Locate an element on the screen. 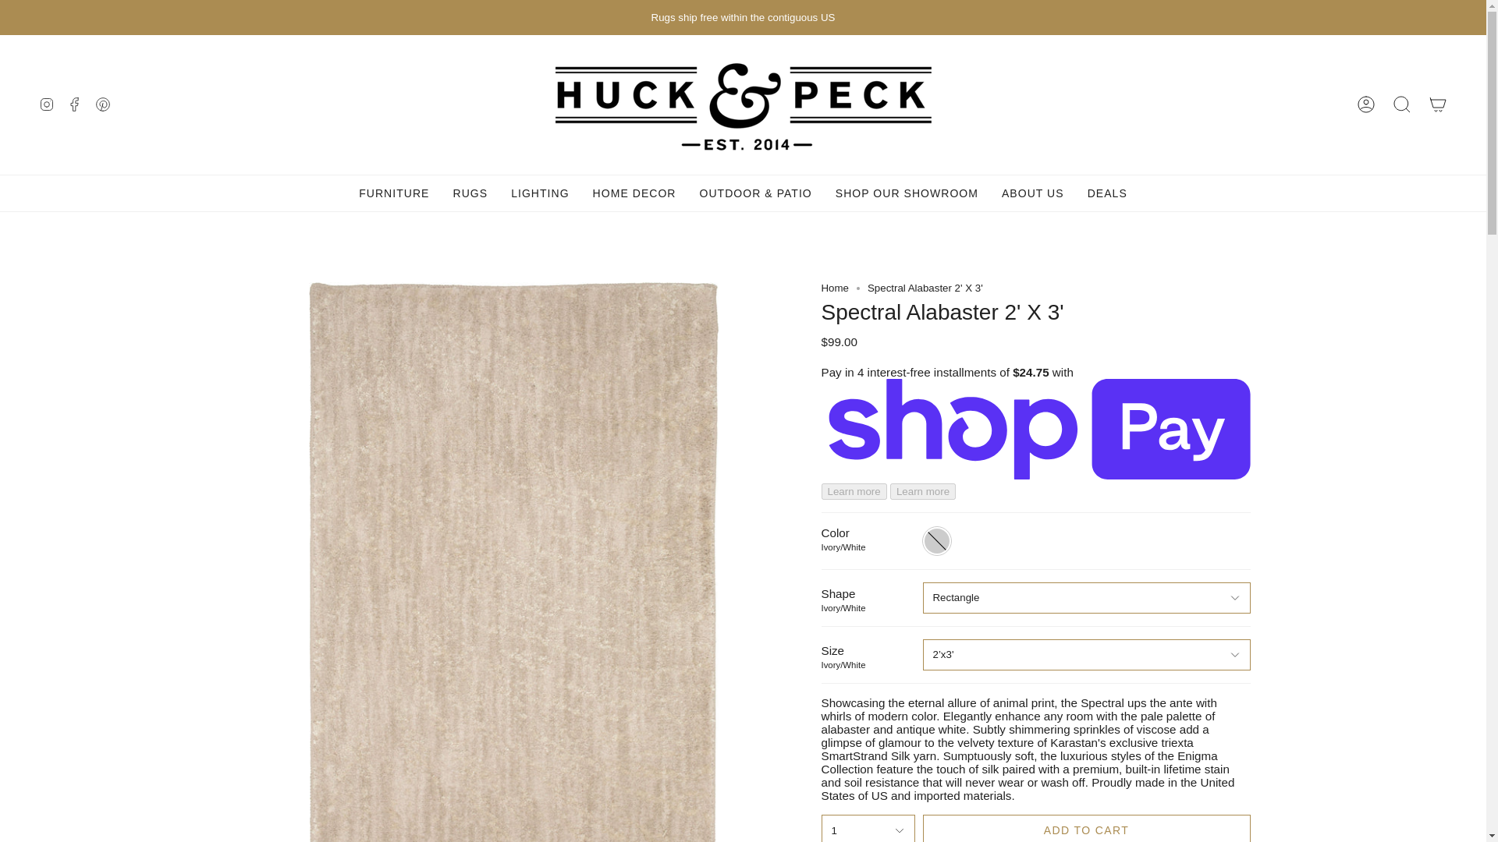  RUGS is located at coordinates (470, 193).